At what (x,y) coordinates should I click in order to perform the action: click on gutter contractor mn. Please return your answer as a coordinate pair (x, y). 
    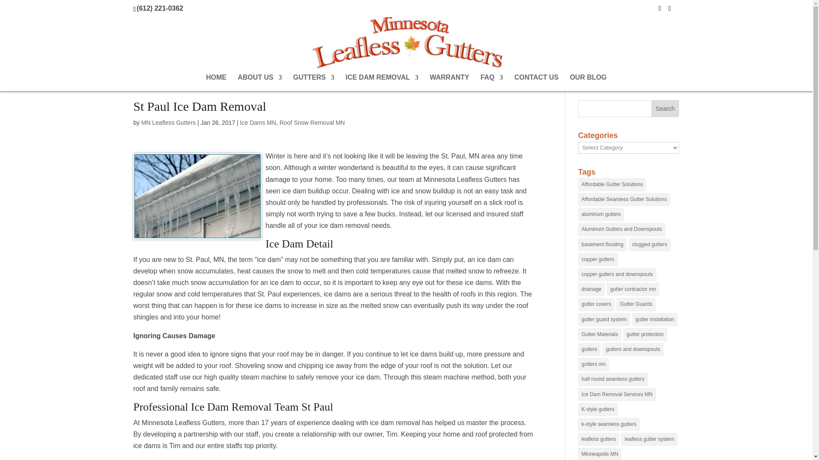
    Looking at the image, I should click on (633, 290).